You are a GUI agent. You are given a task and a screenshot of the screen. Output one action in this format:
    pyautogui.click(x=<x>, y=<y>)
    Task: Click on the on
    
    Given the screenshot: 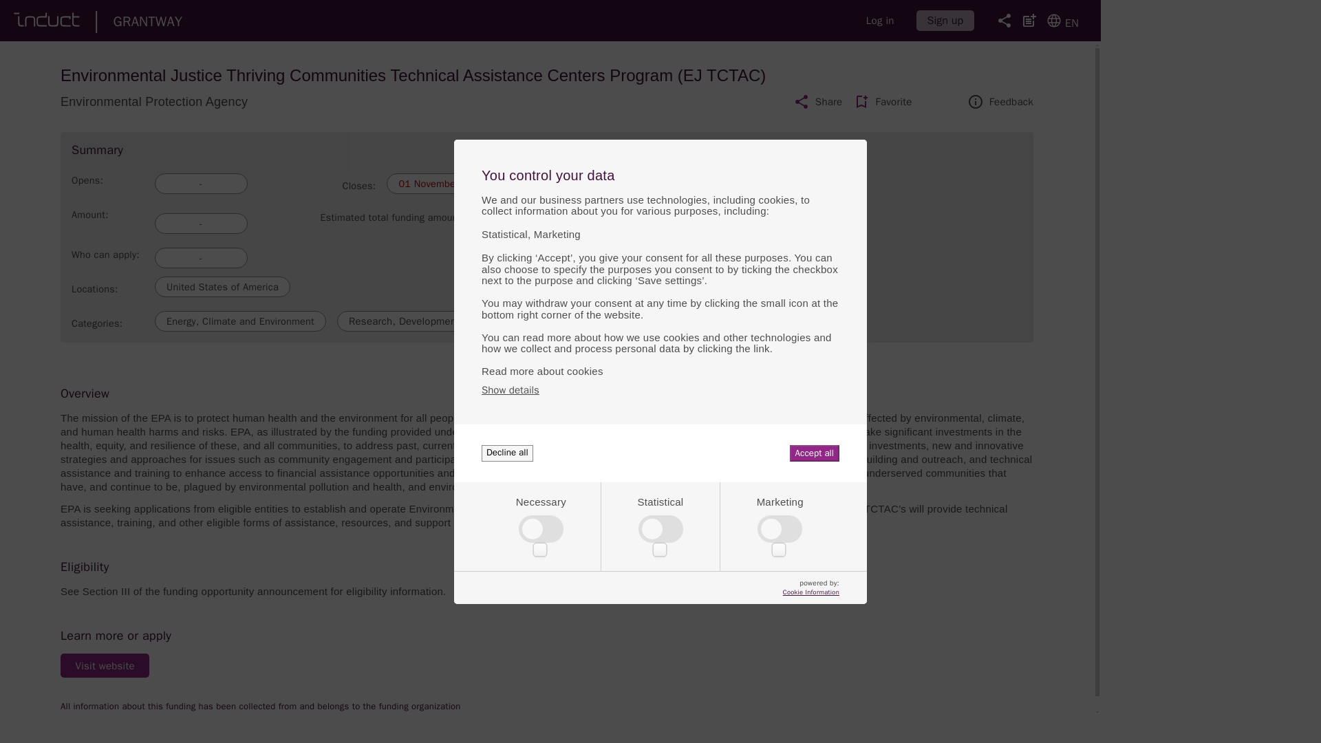 What is the action you would take?
    pyautogui.click(x=777, y=548)
    